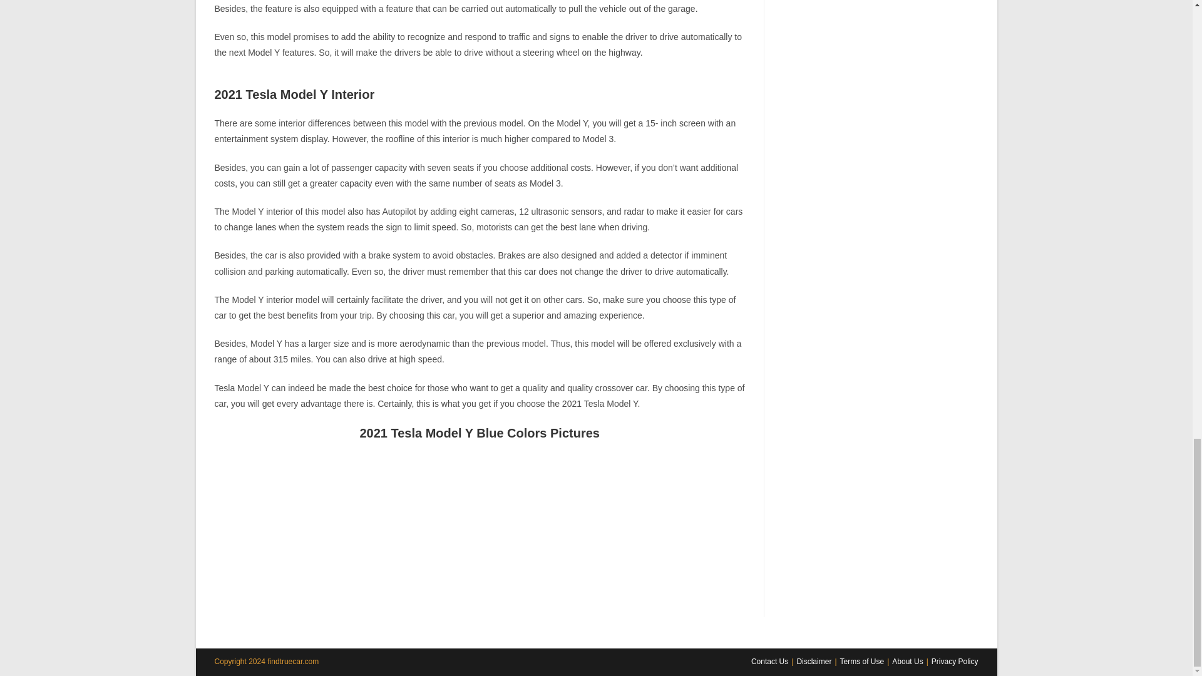 The width and height of the screenshot is (1202, 676). What do you see at coordinates (770, 661) in the screenshot?
I see `Contact Us` at bounding box center [770, 661].